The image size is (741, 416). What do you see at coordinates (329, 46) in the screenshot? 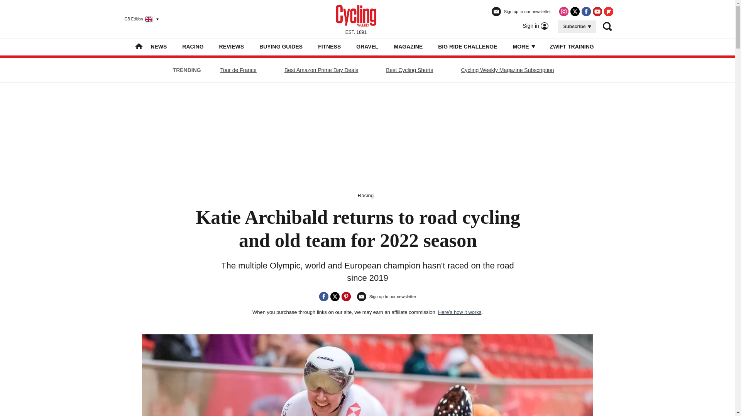
I see `FITNESS` at bounding box center [329, 46].